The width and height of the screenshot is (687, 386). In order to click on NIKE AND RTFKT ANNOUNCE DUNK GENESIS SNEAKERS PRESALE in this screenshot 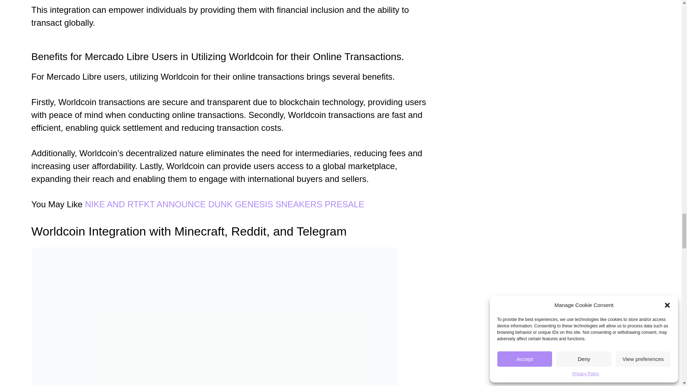, I will do `click(224, 204)`.